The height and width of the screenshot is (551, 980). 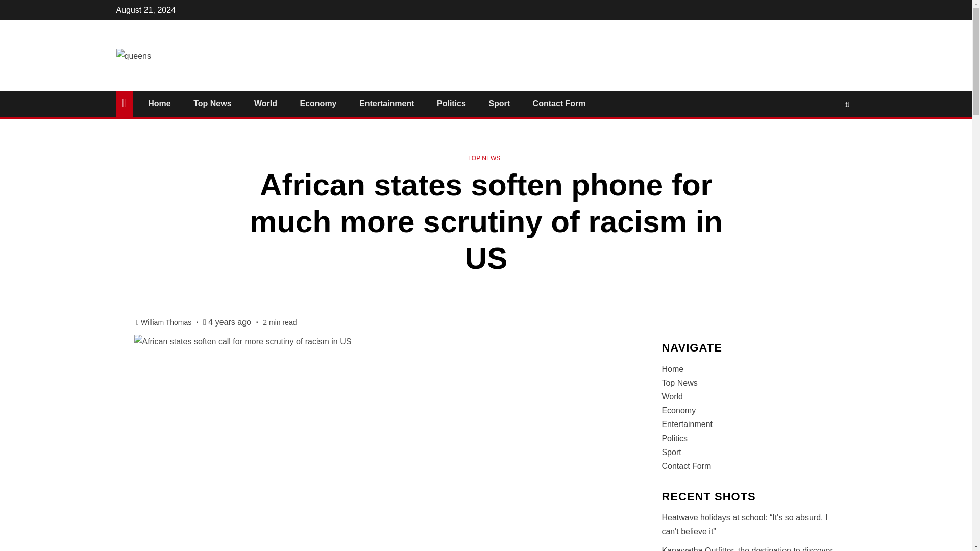 What do you see at coordinates (451, 103) in the screenshot?
I see `Politics` at bounding box center [451, 103].